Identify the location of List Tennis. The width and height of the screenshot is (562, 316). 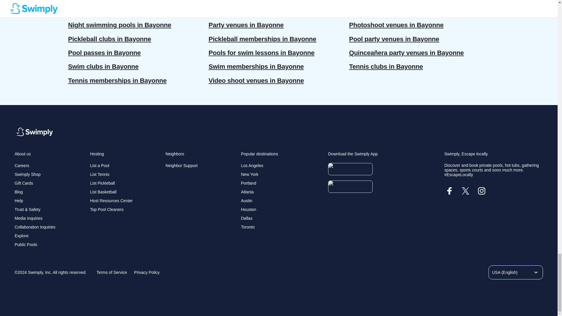
(100, 174).